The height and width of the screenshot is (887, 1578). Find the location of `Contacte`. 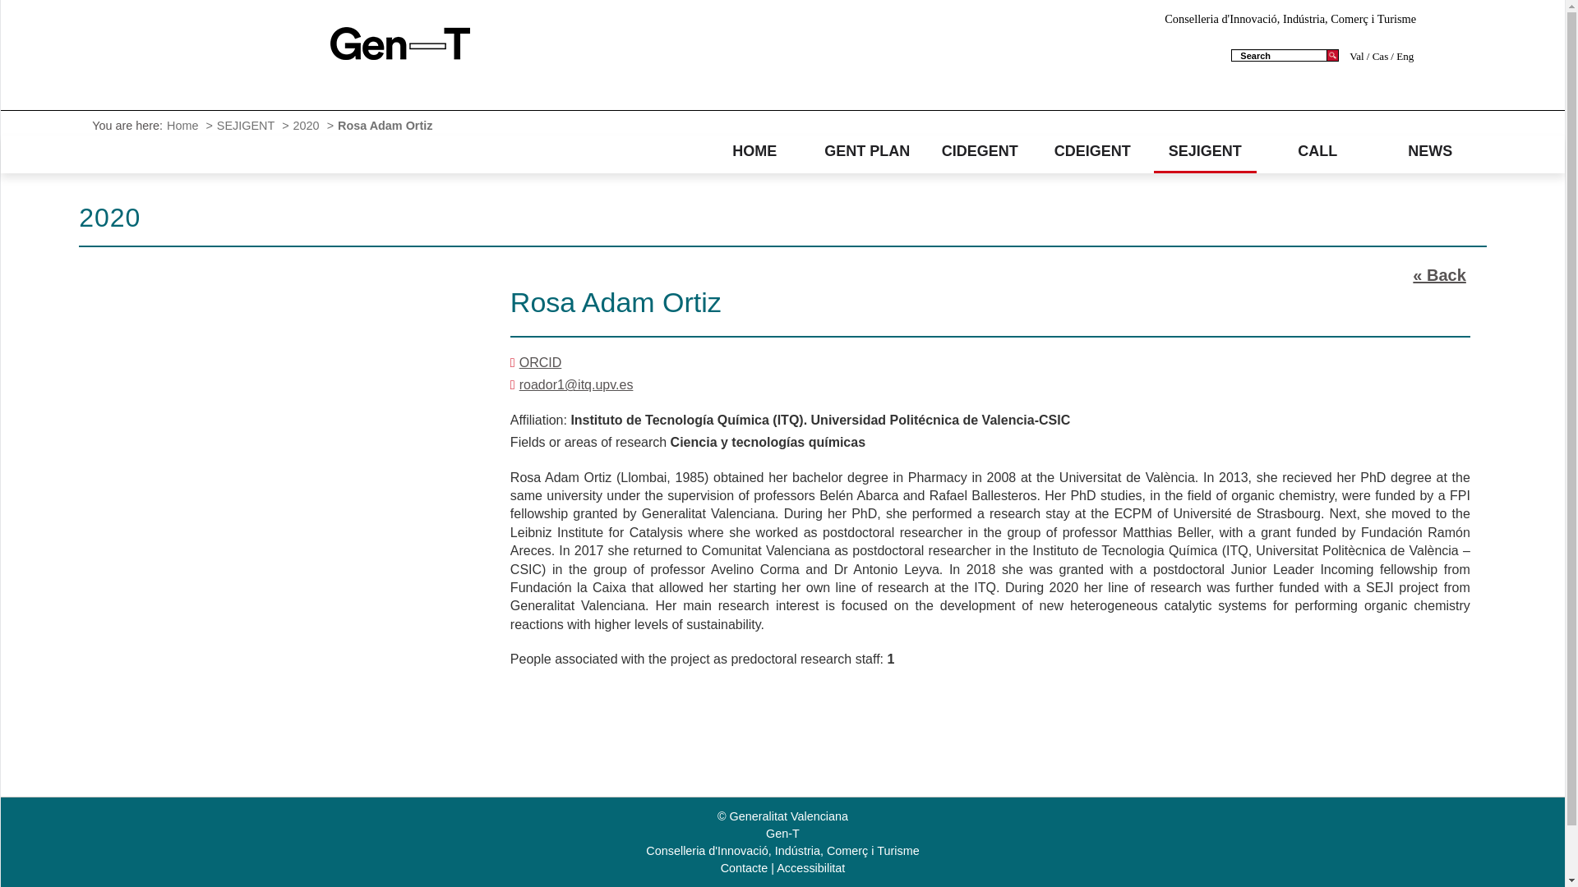

Contacte is located at coordinates (745, 867).